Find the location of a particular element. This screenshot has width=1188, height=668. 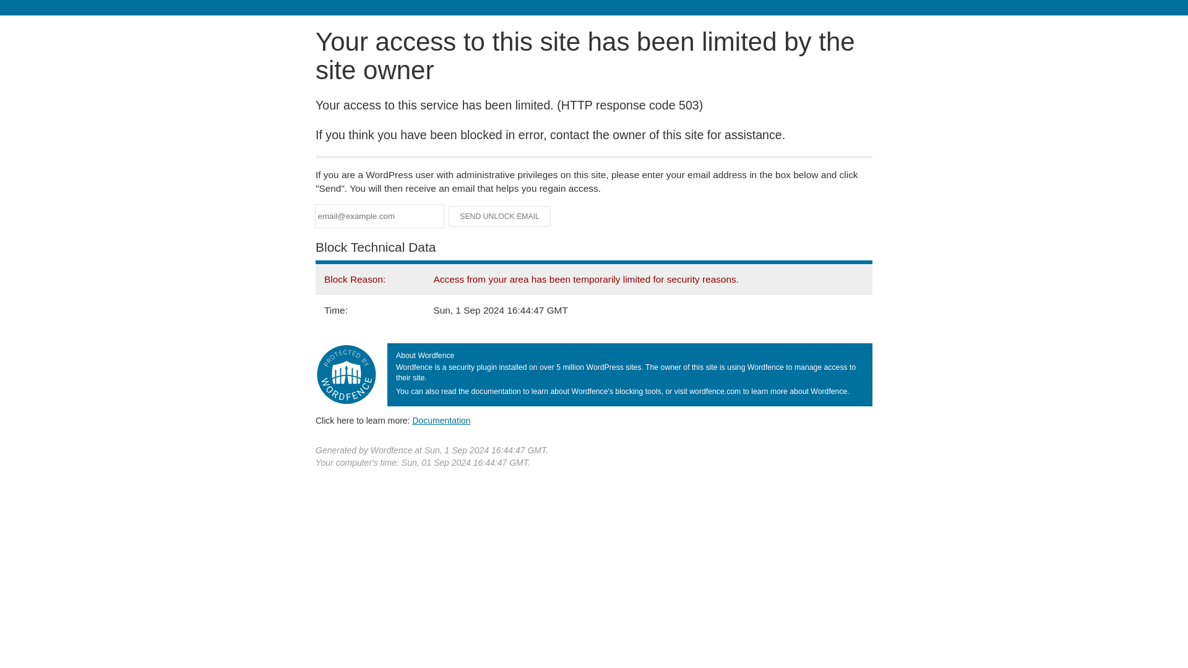

Send Unlock Email is located at coordinates (500, 216).